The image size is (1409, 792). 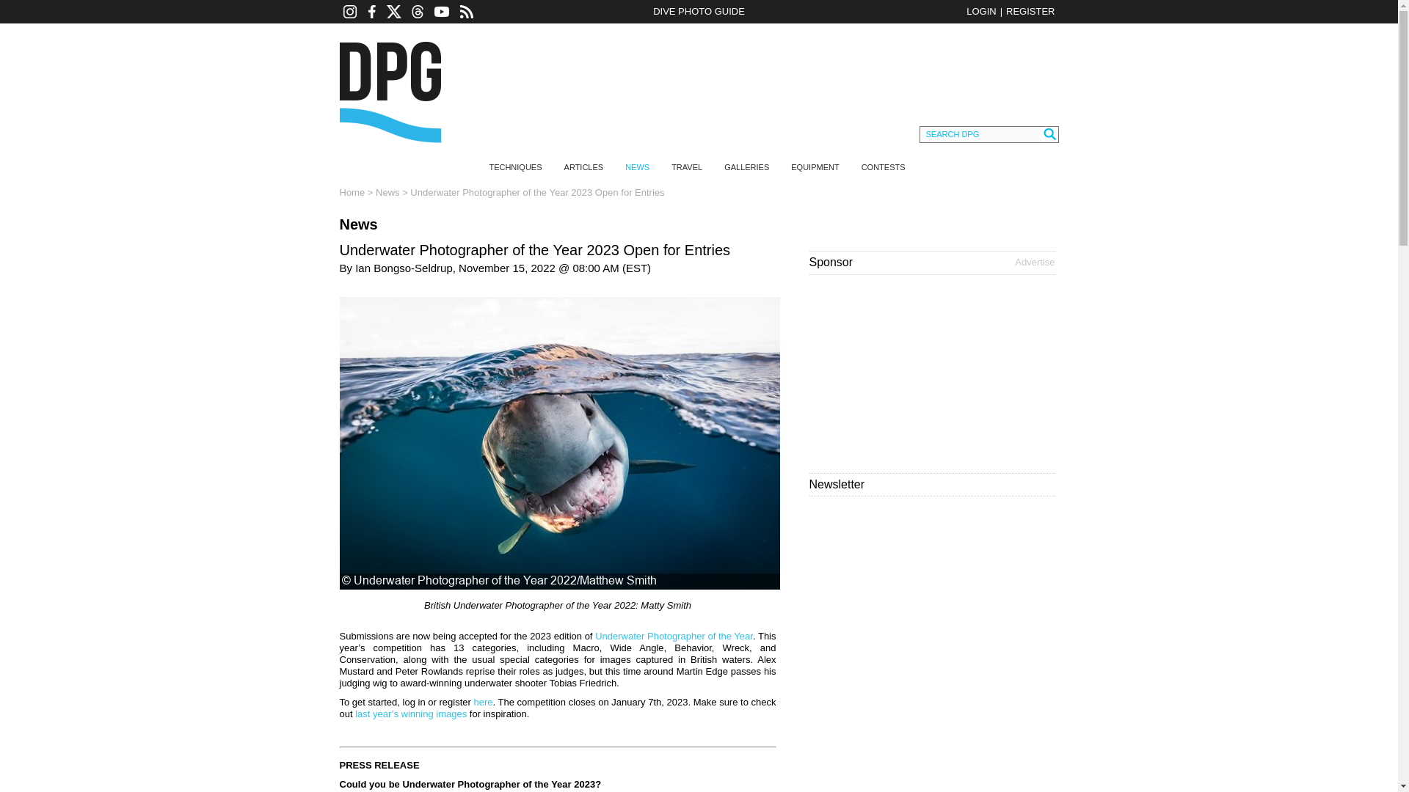 What do you see at coordinates (981, 10) in the screenshot?
I see `LOGIN` at bounding box center [981, 10].